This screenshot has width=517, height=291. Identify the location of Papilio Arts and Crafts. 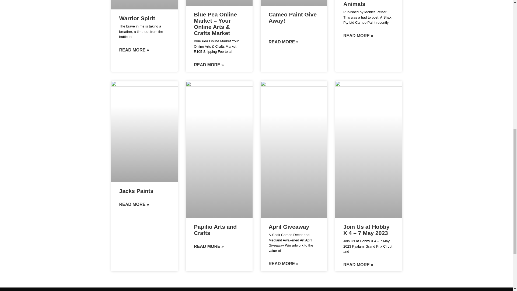
(215, 230).